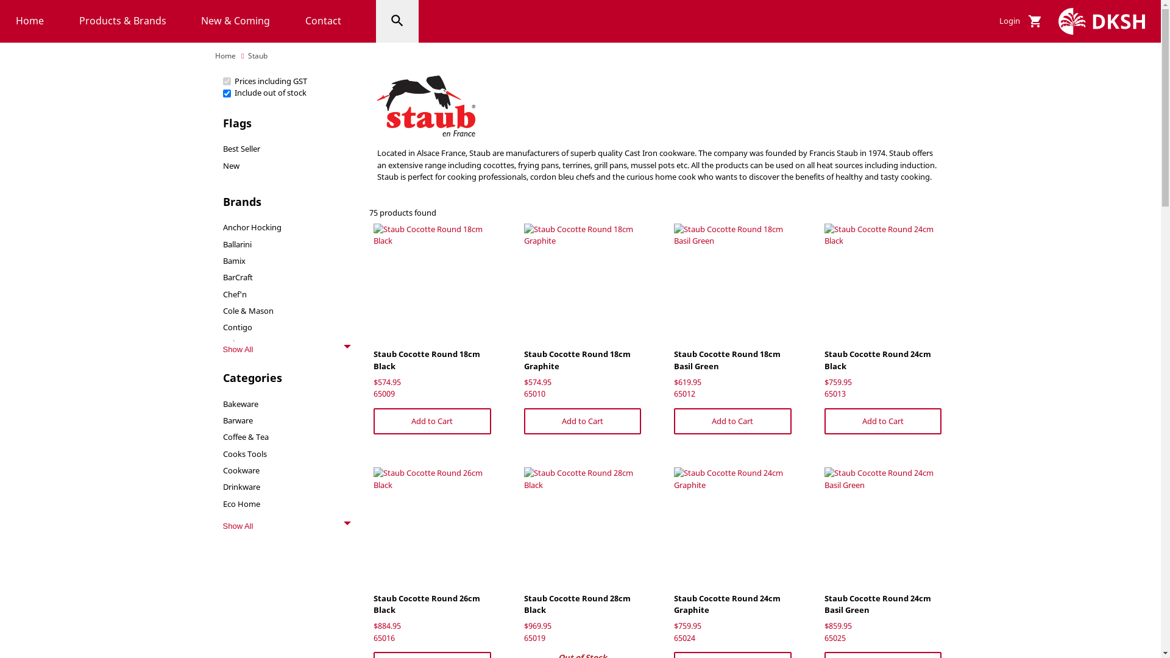 This screenshot has width=1170, height=658. Describe the element at coordinates (241, 149) in the screenshot. I see `Best Seller` at that location.